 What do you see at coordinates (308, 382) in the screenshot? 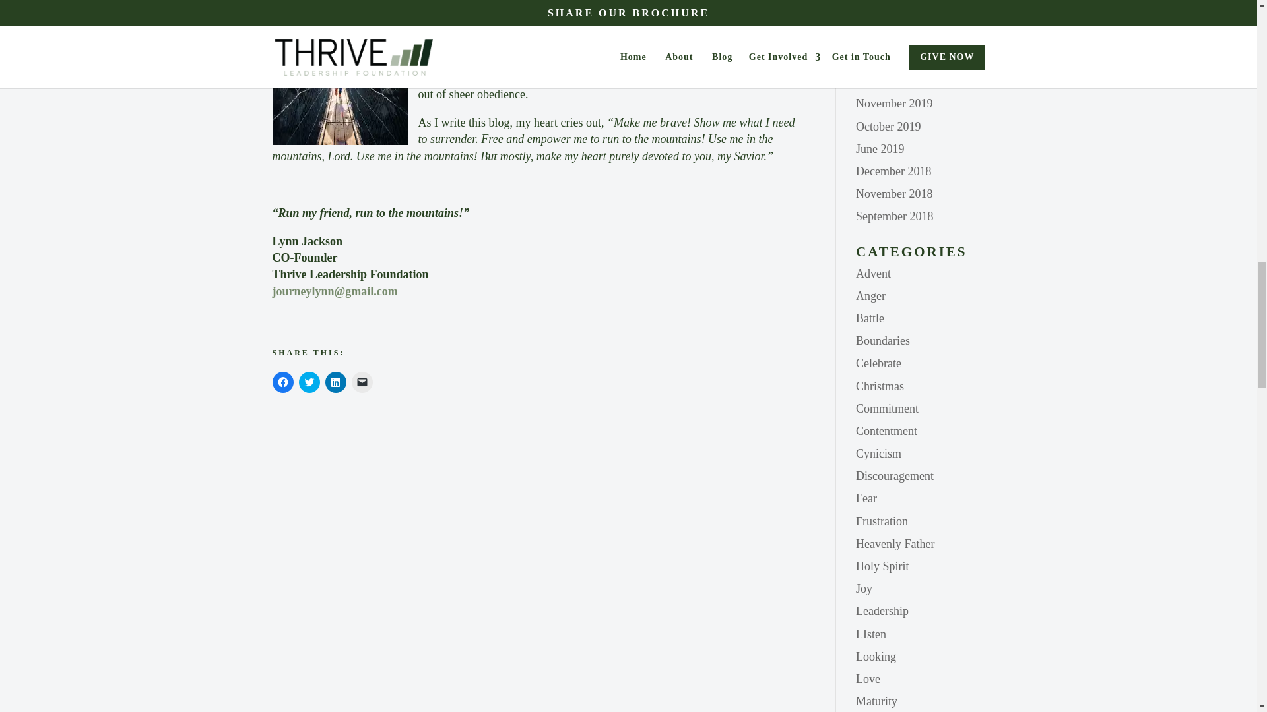
I see `Click to share on Twitter` at bounding box center [308, 382].